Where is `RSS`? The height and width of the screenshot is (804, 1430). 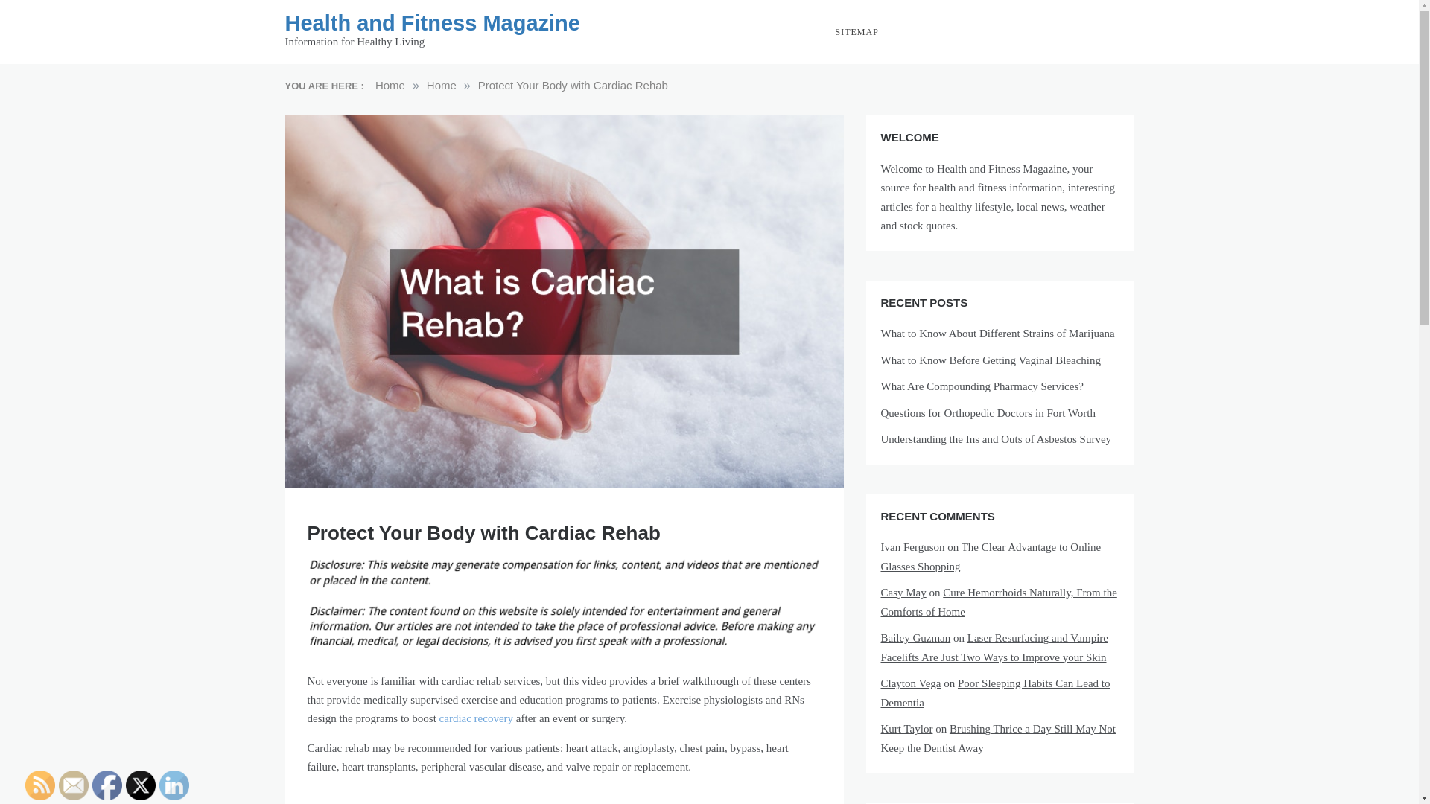
RSS is located at coordinates (40, 785).